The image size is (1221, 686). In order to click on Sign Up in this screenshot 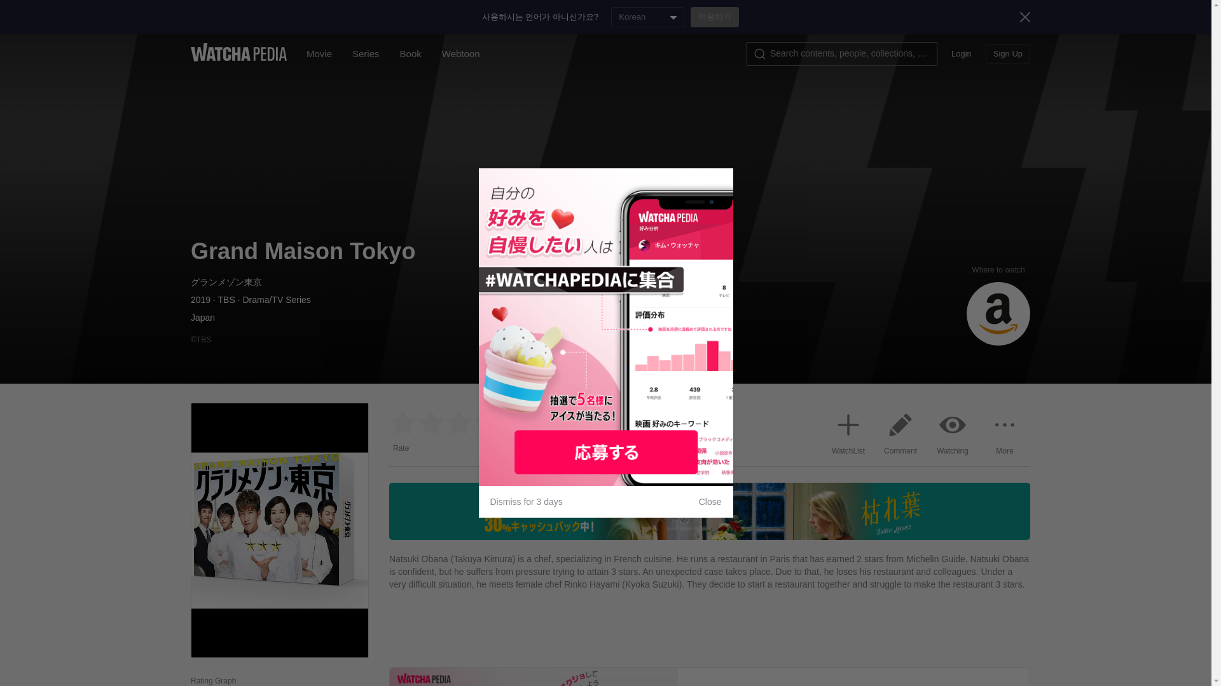, I will do `click(1007, 54)`.